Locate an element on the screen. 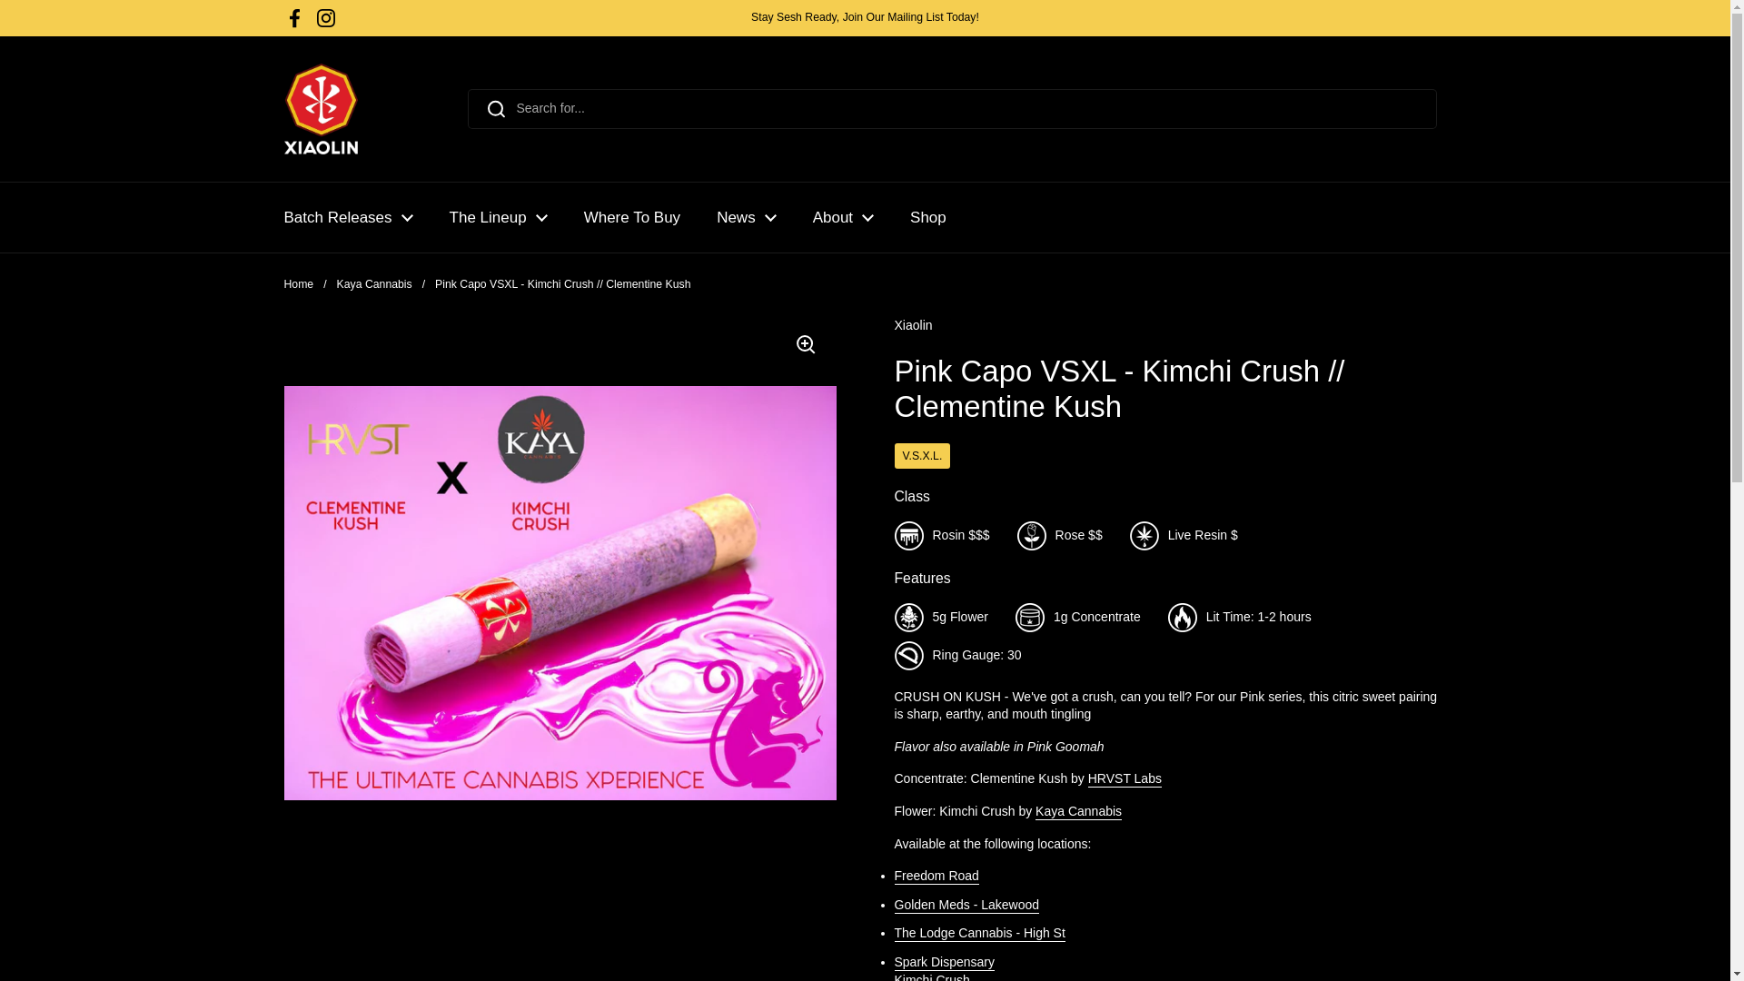 The width and height of the screenshot is (1744, 981). Facebook is located at coordinates (294, 18).